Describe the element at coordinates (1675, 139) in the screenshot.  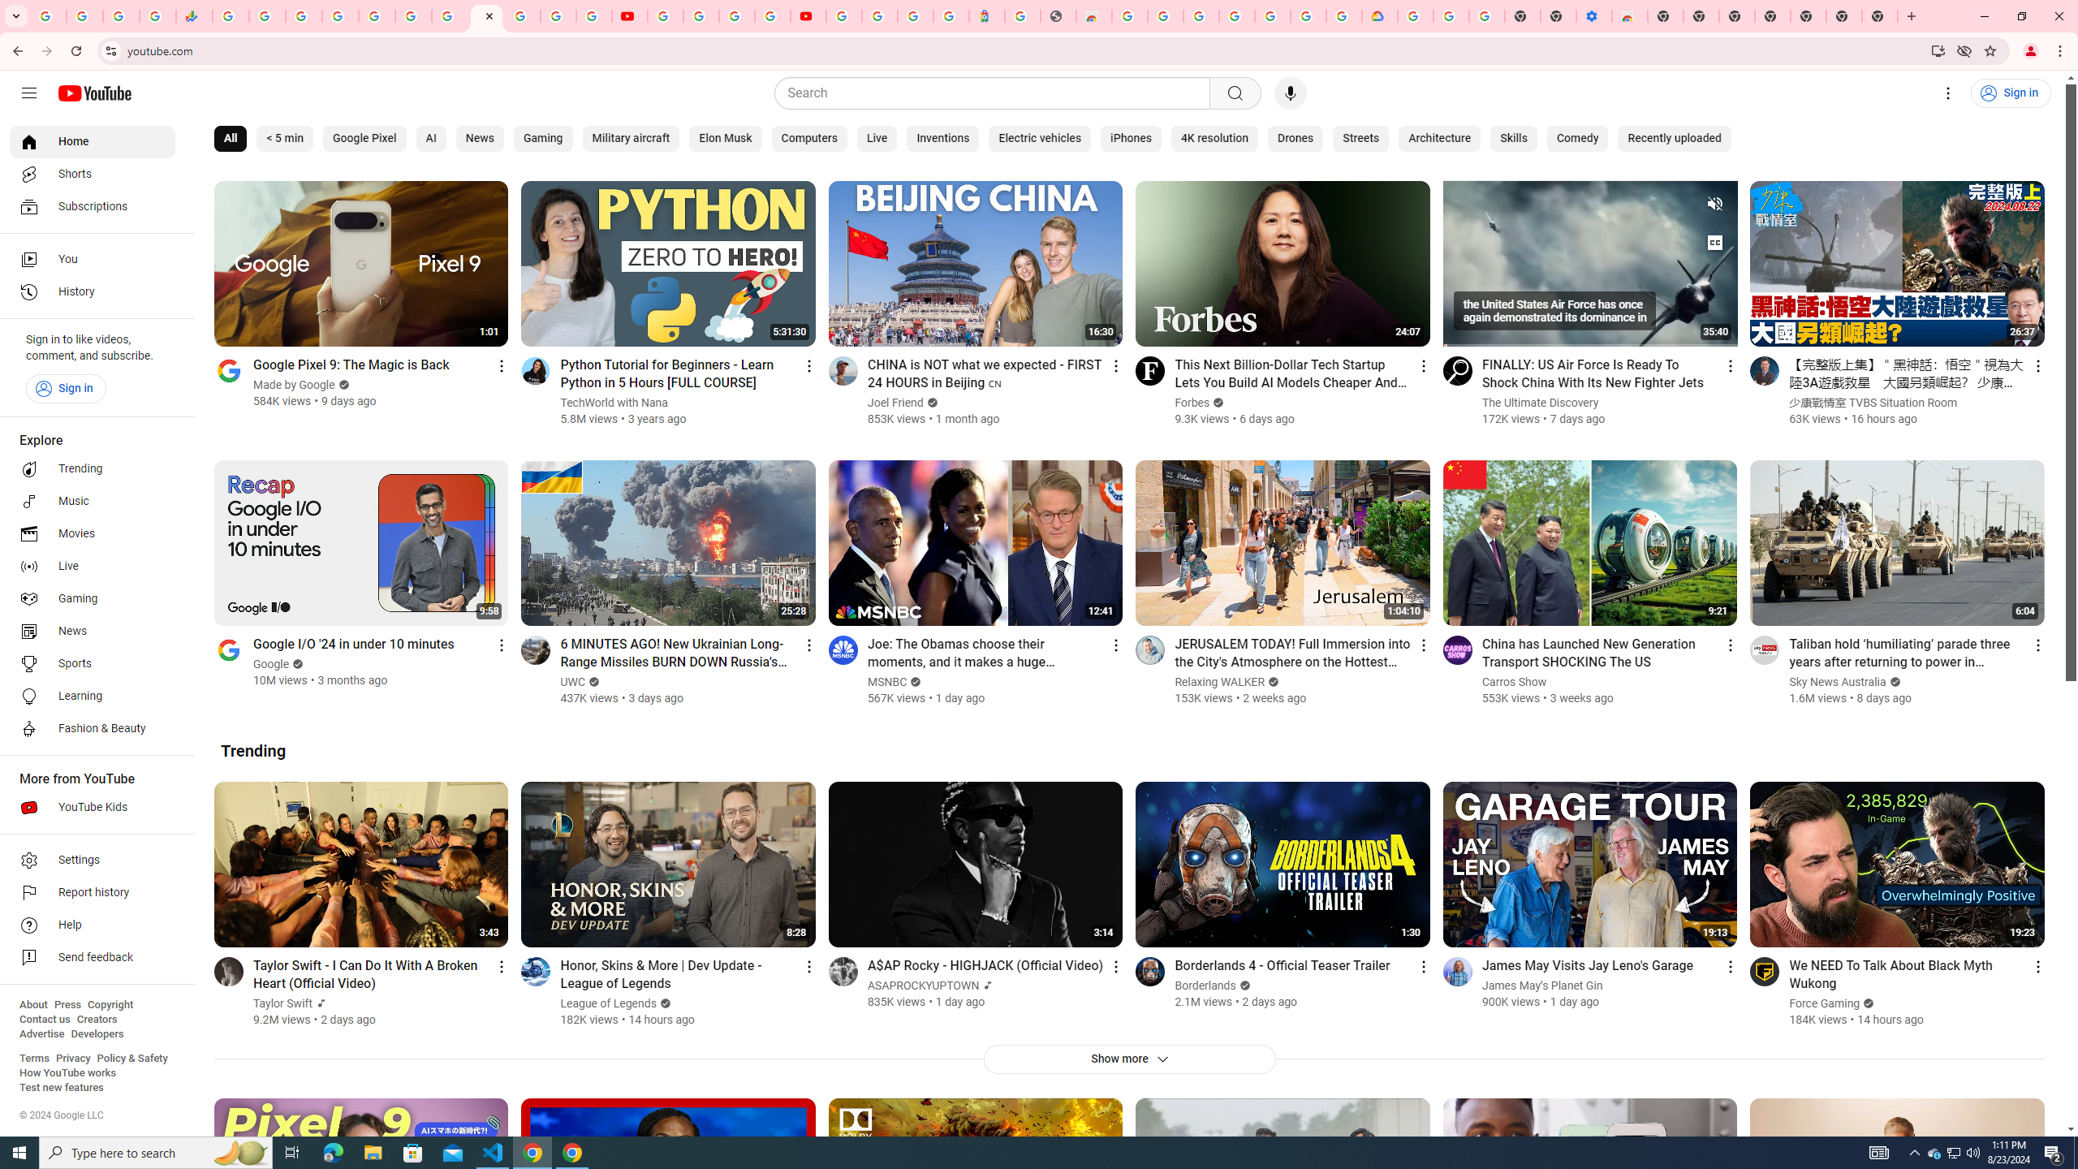
I see `Recently uploaded` at that location.